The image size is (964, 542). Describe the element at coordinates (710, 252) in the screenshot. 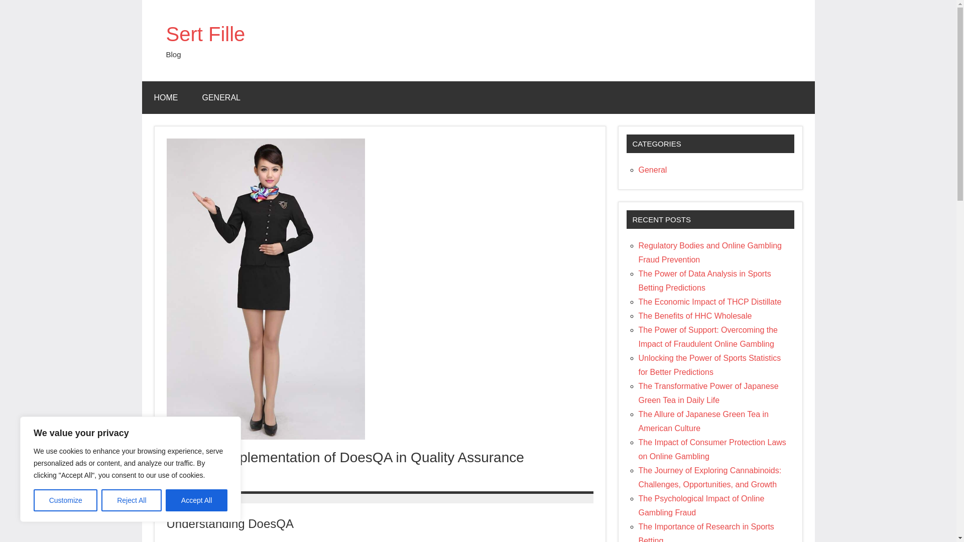

I see `Regulatory Bodies and Online Gambling Fraud Prevention` at that location.